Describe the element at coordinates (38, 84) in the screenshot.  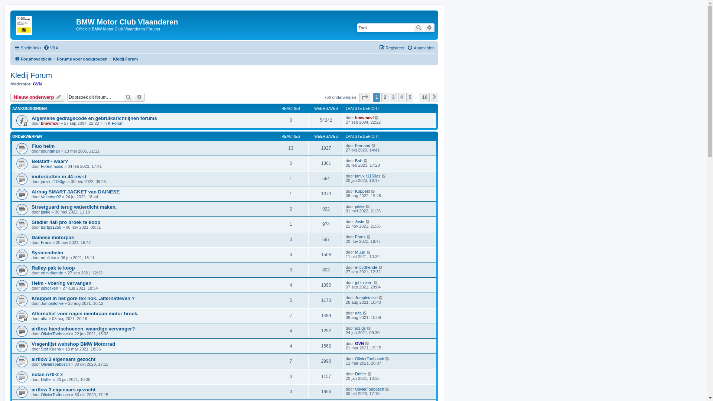
I see `GVN` at that location.